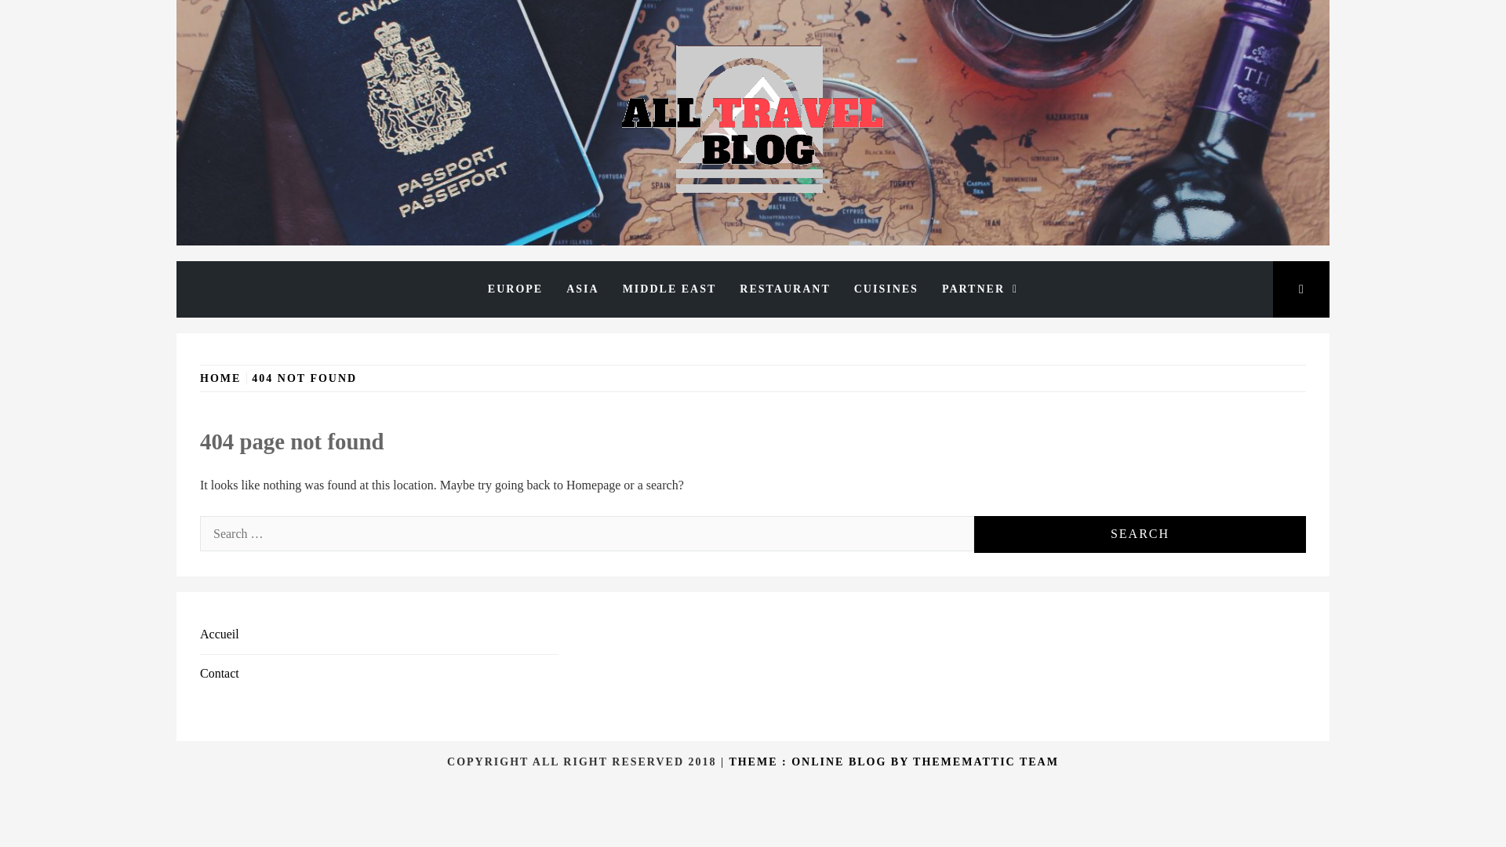  What do you see at coordinates (304, 378) in the screenshot?
I see `404 NOT FOUND` at bounding box center [304, 378].